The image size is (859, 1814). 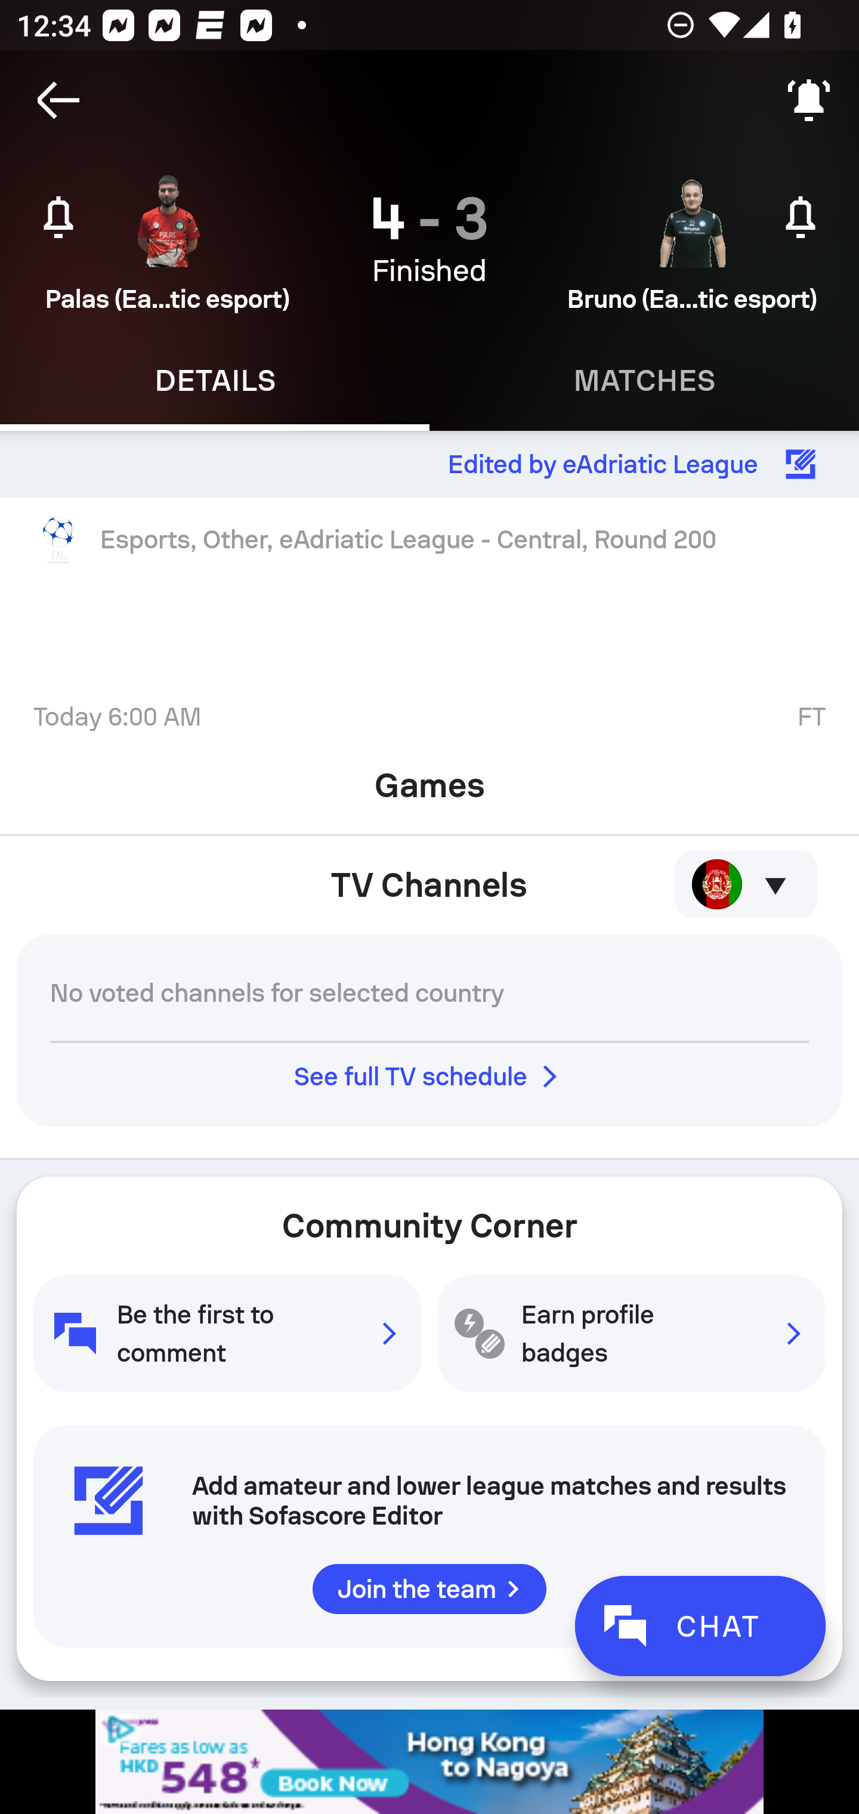 What do you see at coordinates (429, 464) in the screenshot?
I see `Edited by eAdriatic League` at bounding box center [429, 464].